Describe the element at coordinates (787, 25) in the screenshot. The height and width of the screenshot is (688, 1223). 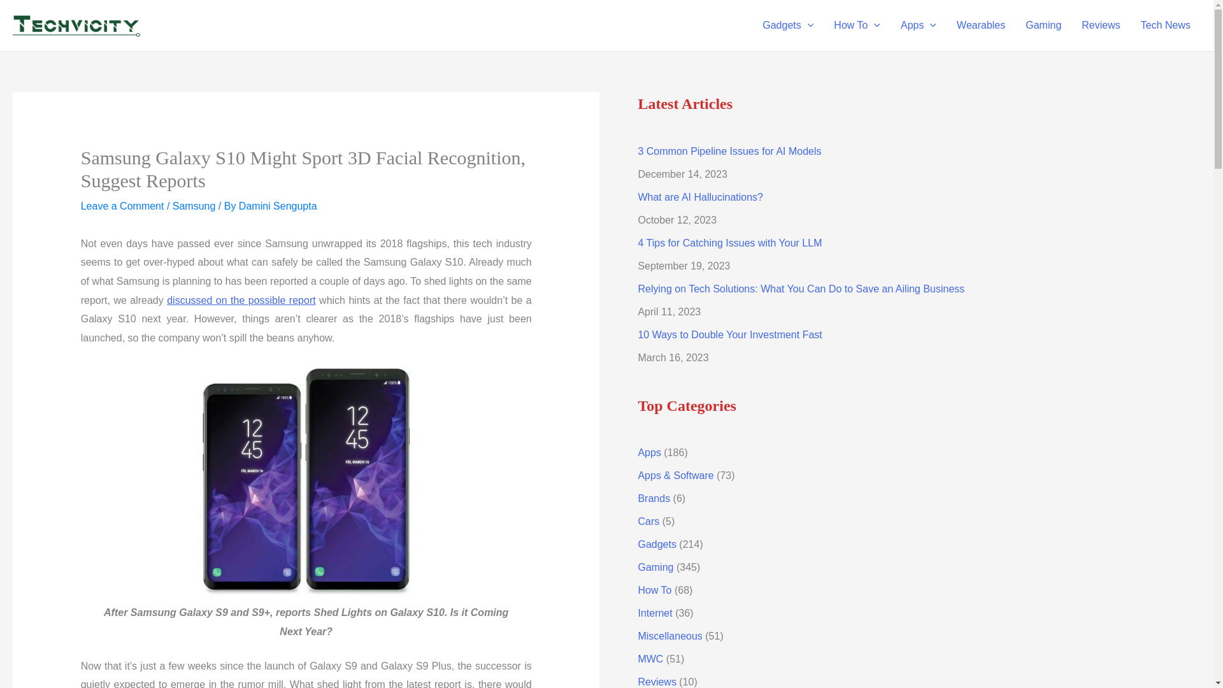
I see `Gadgets` at that location.